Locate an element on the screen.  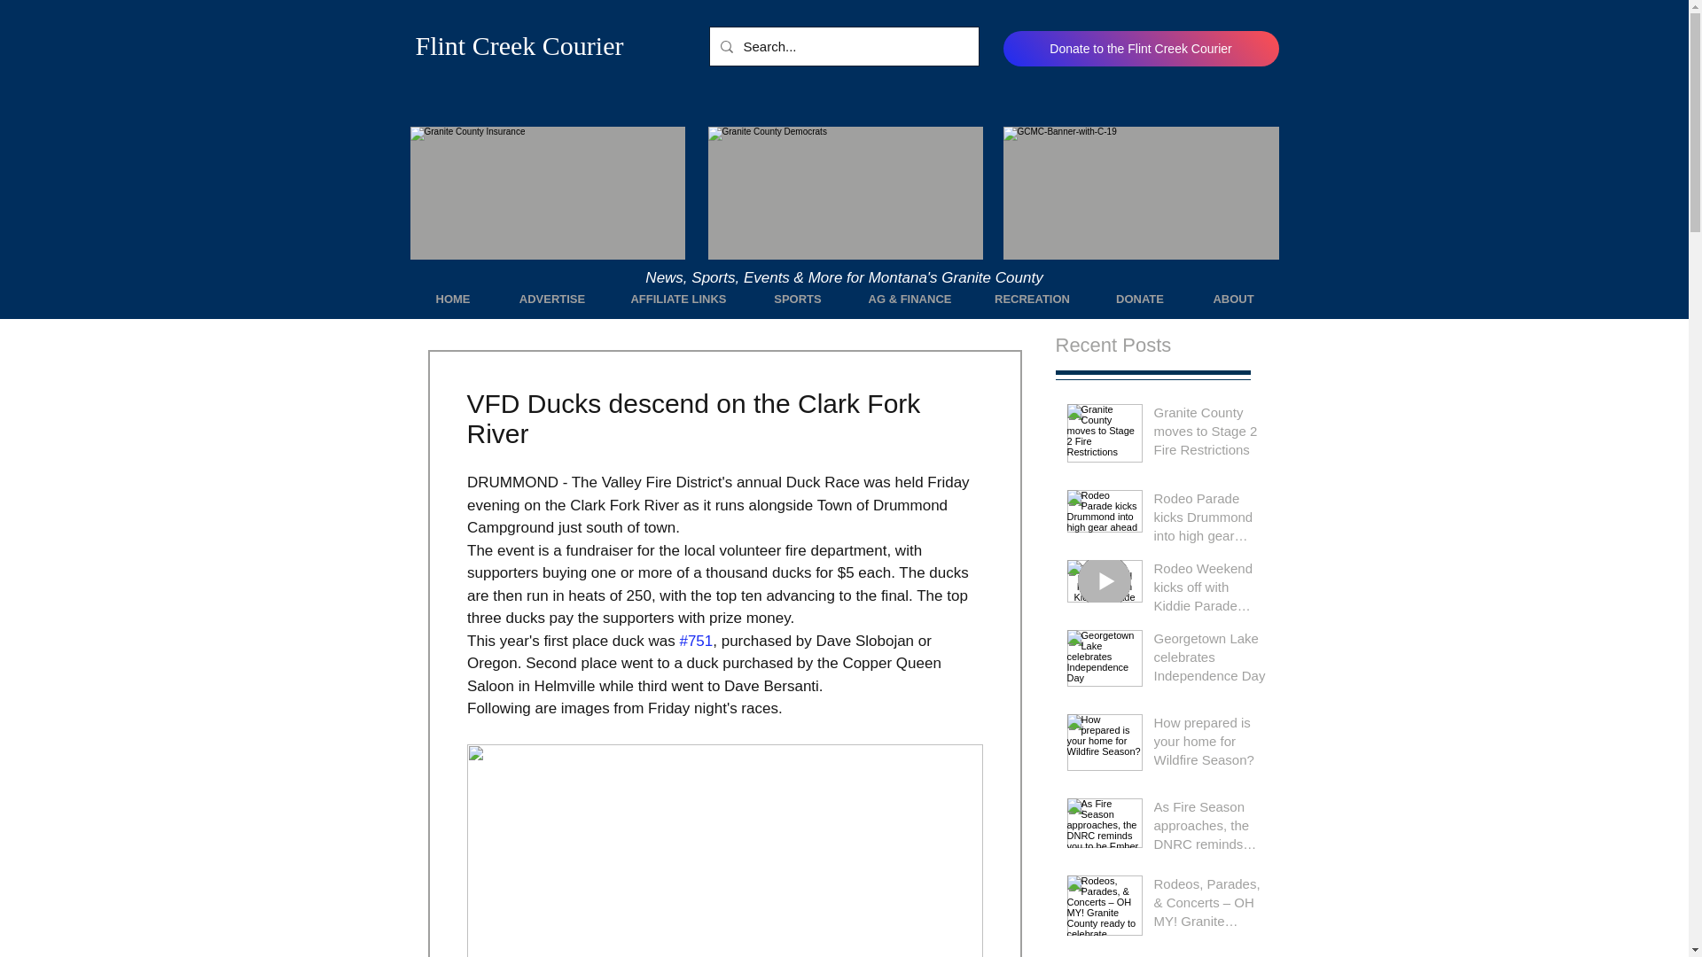
ABOUT is located at coordinates (1232, 299).